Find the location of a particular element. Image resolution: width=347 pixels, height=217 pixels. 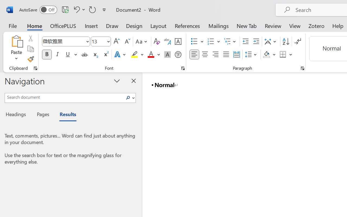

Grow Font is located at coordinates (117, 42).